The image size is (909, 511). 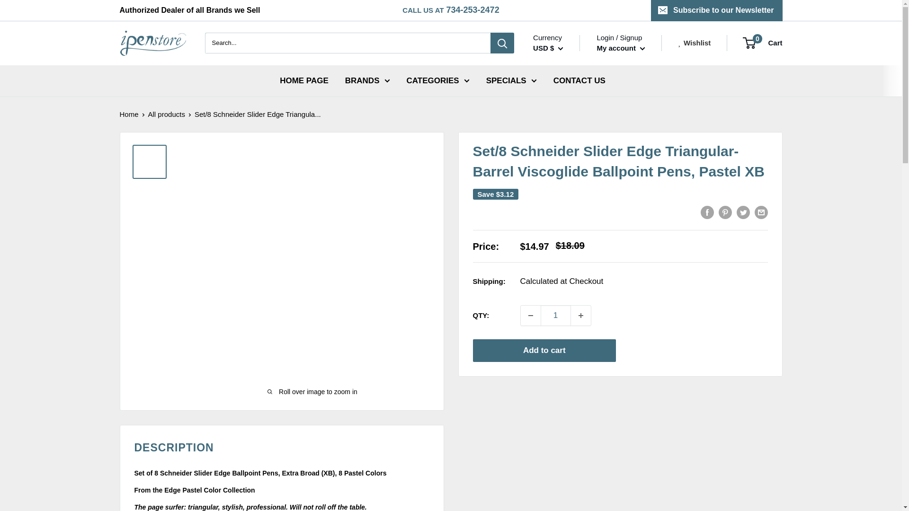 What do you see at coordinates (556, 315) in the screenshot?
I see `1` at bounding box center [556, 315].